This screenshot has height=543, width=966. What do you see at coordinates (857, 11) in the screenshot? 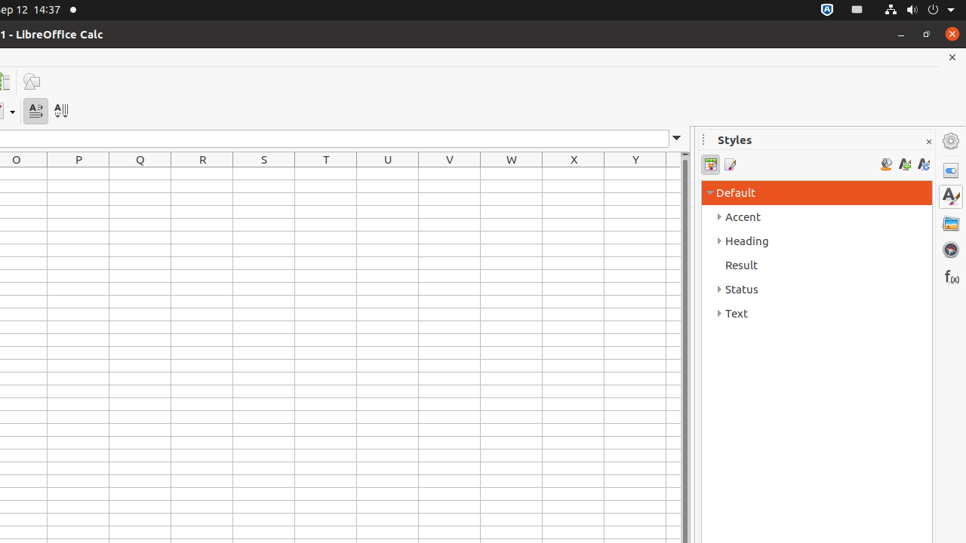
I see `:1.21/StatusNotifierItem` at bounding box center [857, 11].